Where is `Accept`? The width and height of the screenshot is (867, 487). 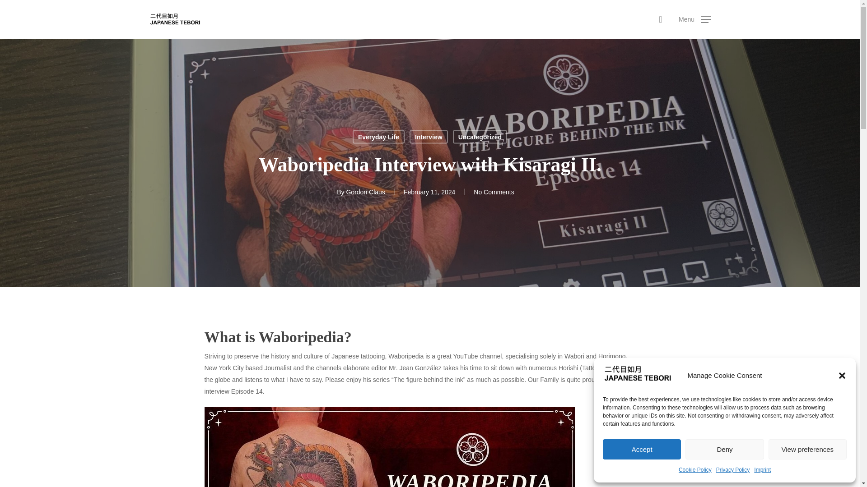 Accept is located at coordinates (641, 449).